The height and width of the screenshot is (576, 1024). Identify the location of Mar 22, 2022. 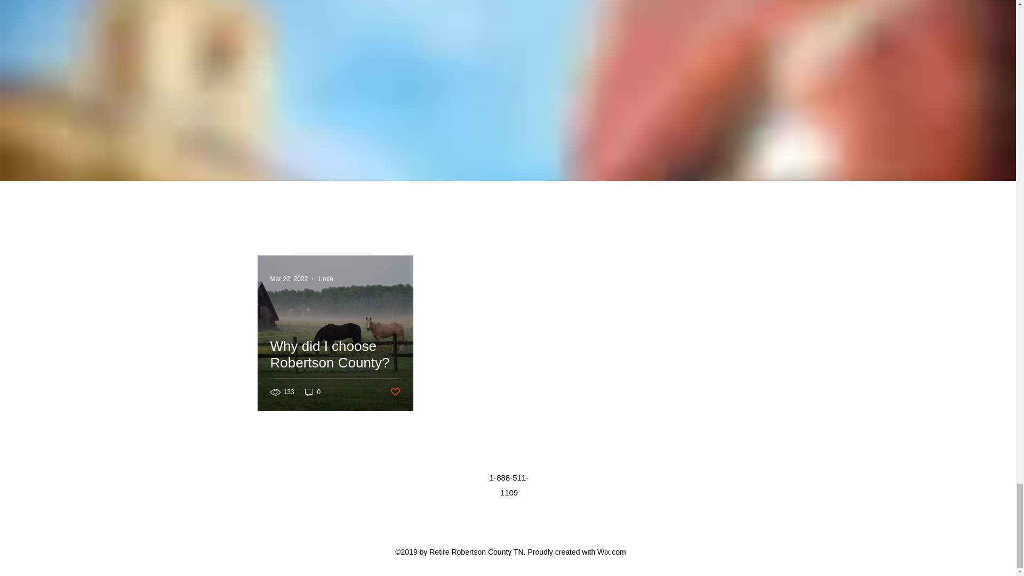
(289, 279).